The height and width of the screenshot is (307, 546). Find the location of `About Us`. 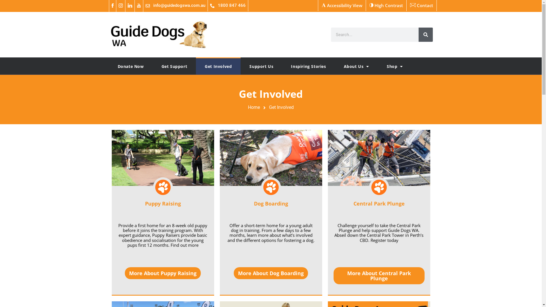

About Us is located at coordinates (357, 66).